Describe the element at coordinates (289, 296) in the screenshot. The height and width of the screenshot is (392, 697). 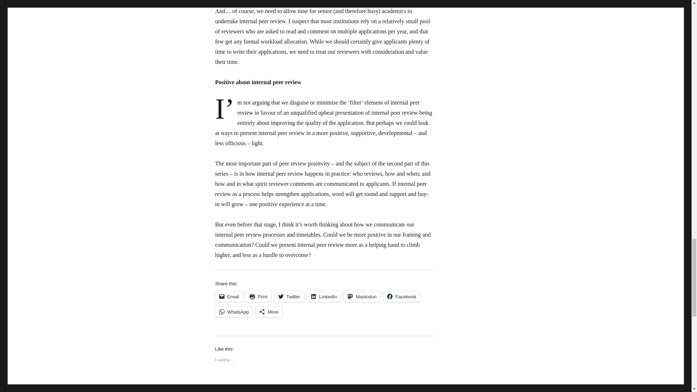
I see `Twitter` at that location.